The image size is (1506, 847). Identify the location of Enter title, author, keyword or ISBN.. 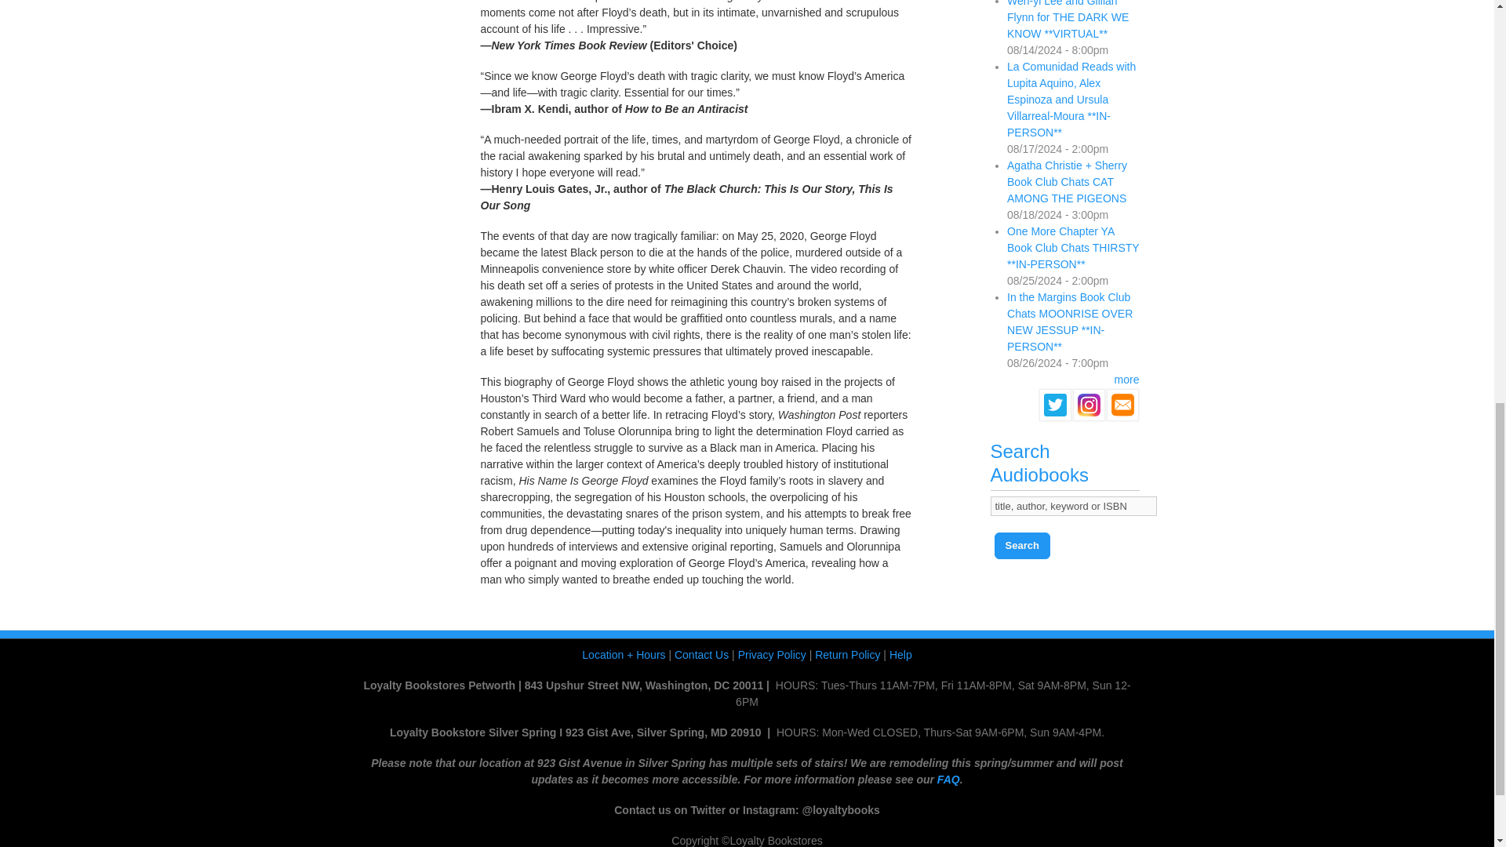
(1073, 505).